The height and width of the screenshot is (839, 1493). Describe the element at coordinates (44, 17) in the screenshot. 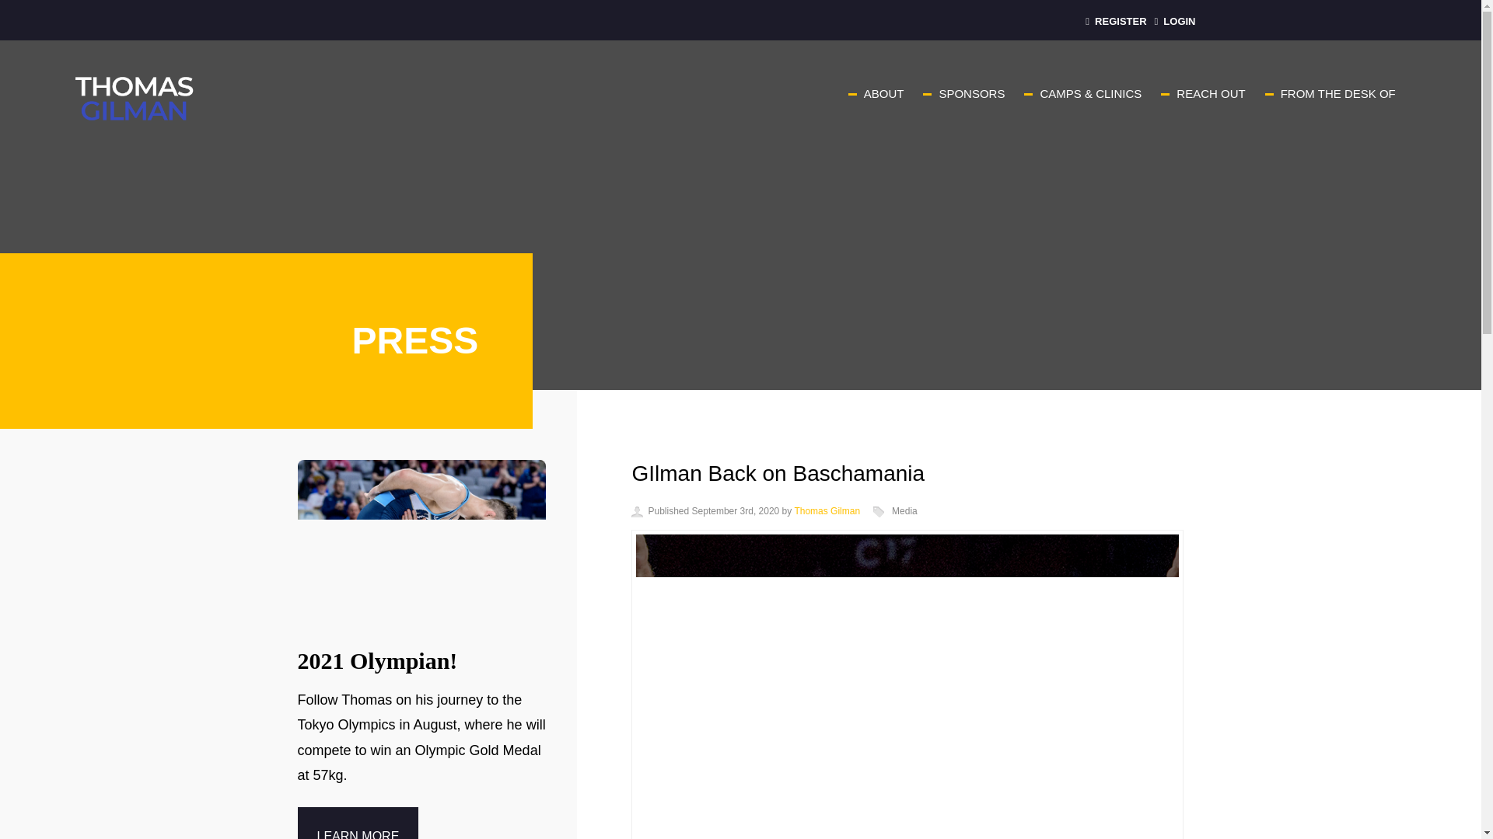

I see `Unsubscribe` at that location.